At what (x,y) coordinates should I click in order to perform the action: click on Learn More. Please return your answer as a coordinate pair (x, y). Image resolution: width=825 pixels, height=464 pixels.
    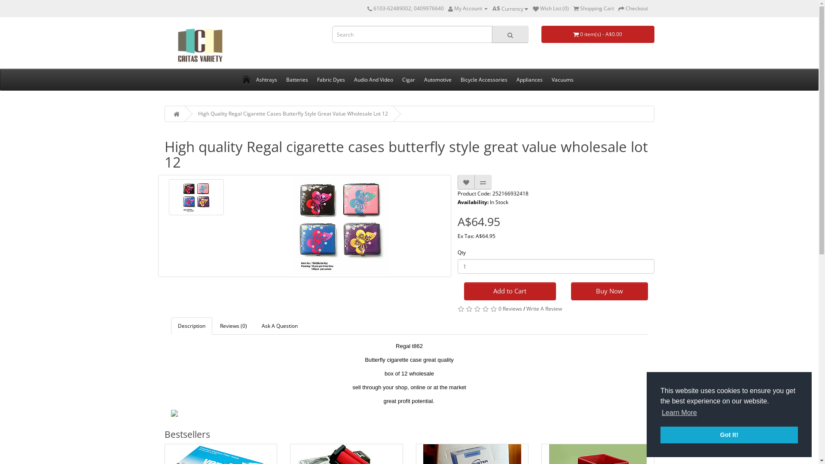
    Looking at the image, I should click on (679, 413).